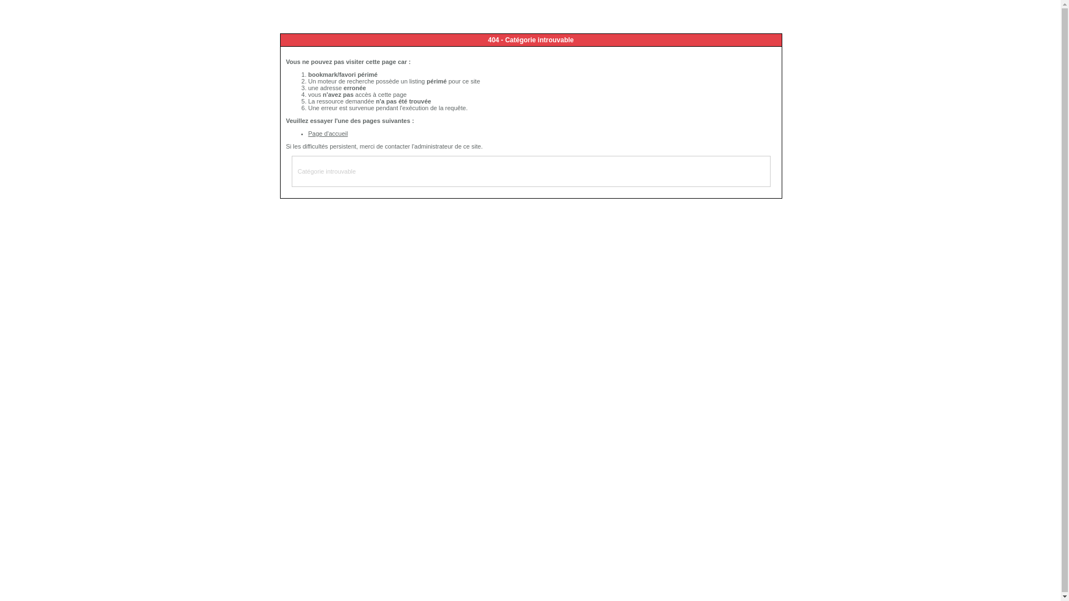  I want to click on Page d'accueil, so click(328, 134).